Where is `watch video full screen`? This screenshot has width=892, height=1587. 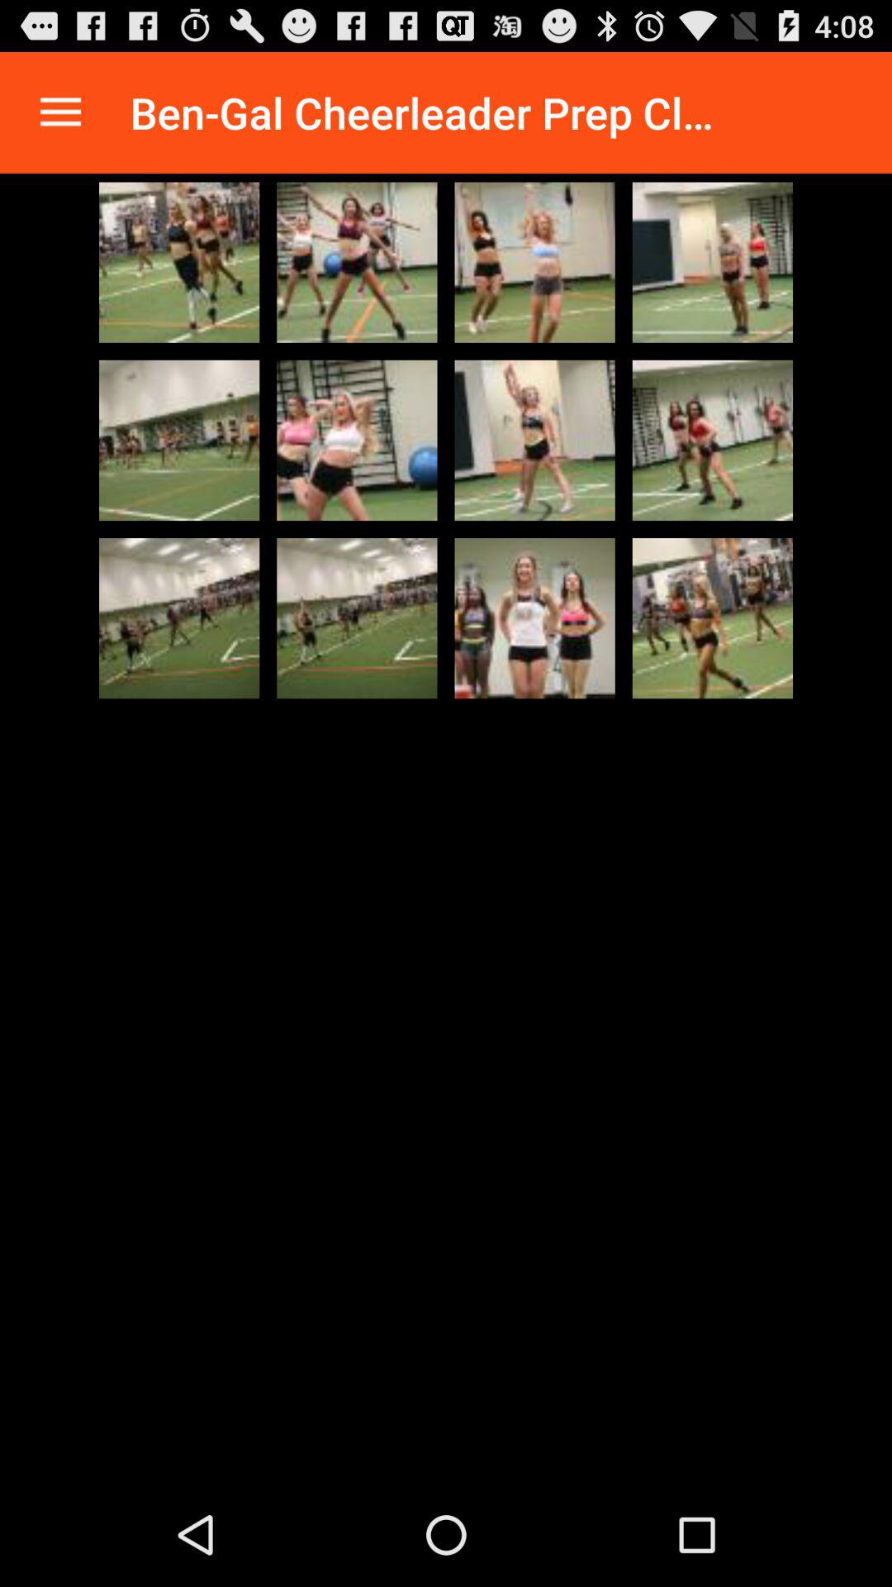
watch video full screen is located at coordinates (712, 262).